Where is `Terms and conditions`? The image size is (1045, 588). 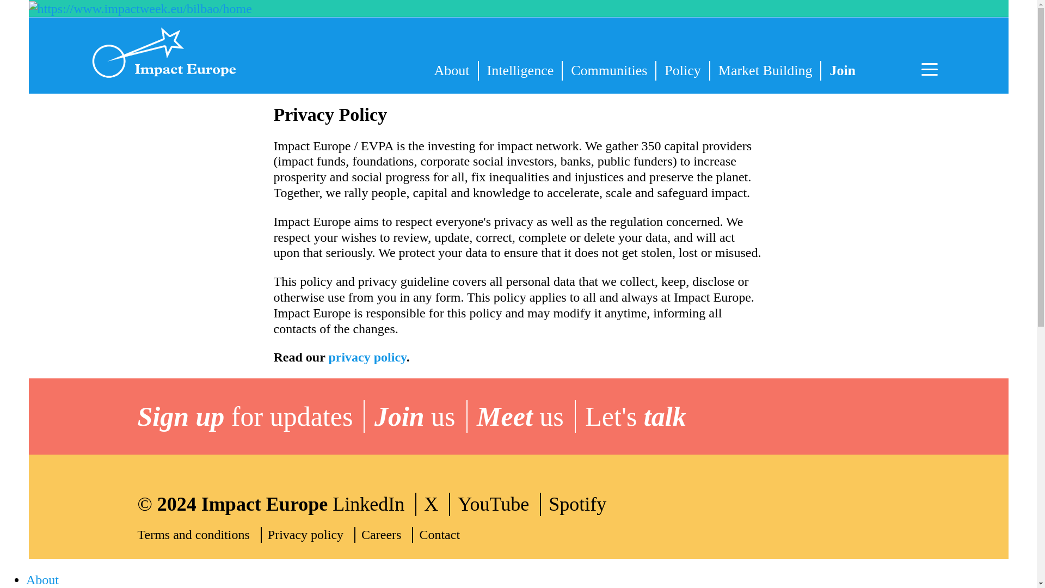 Terms and conditions is located at coordinates (199, 535).